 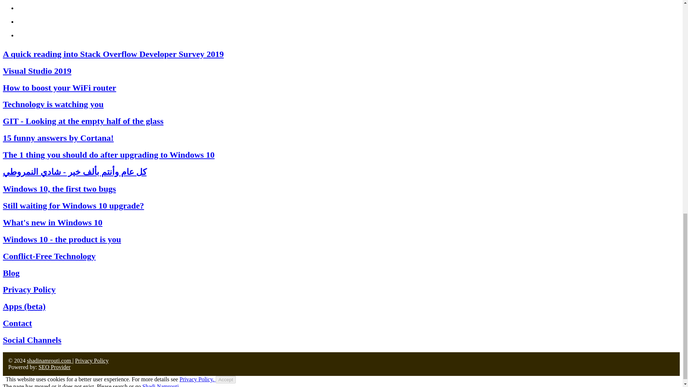 What do you see at coordinates (92, 360) in the screenshot?
I see `Privacy Policy` at bounding box center [92, 360].